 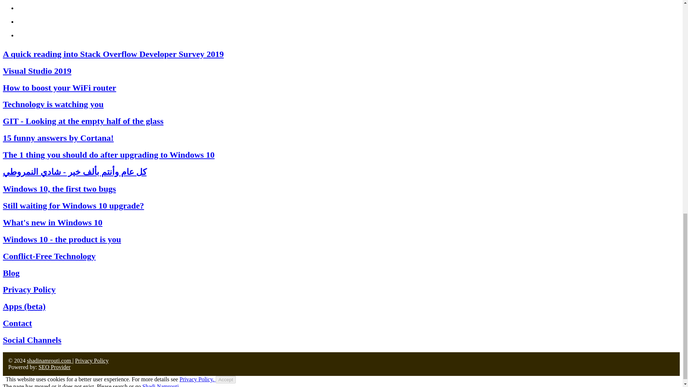 What do you see at coordinates (92, 360) in the screenshot?
I see `Privacy Policy` at bounding box center [92, 360].